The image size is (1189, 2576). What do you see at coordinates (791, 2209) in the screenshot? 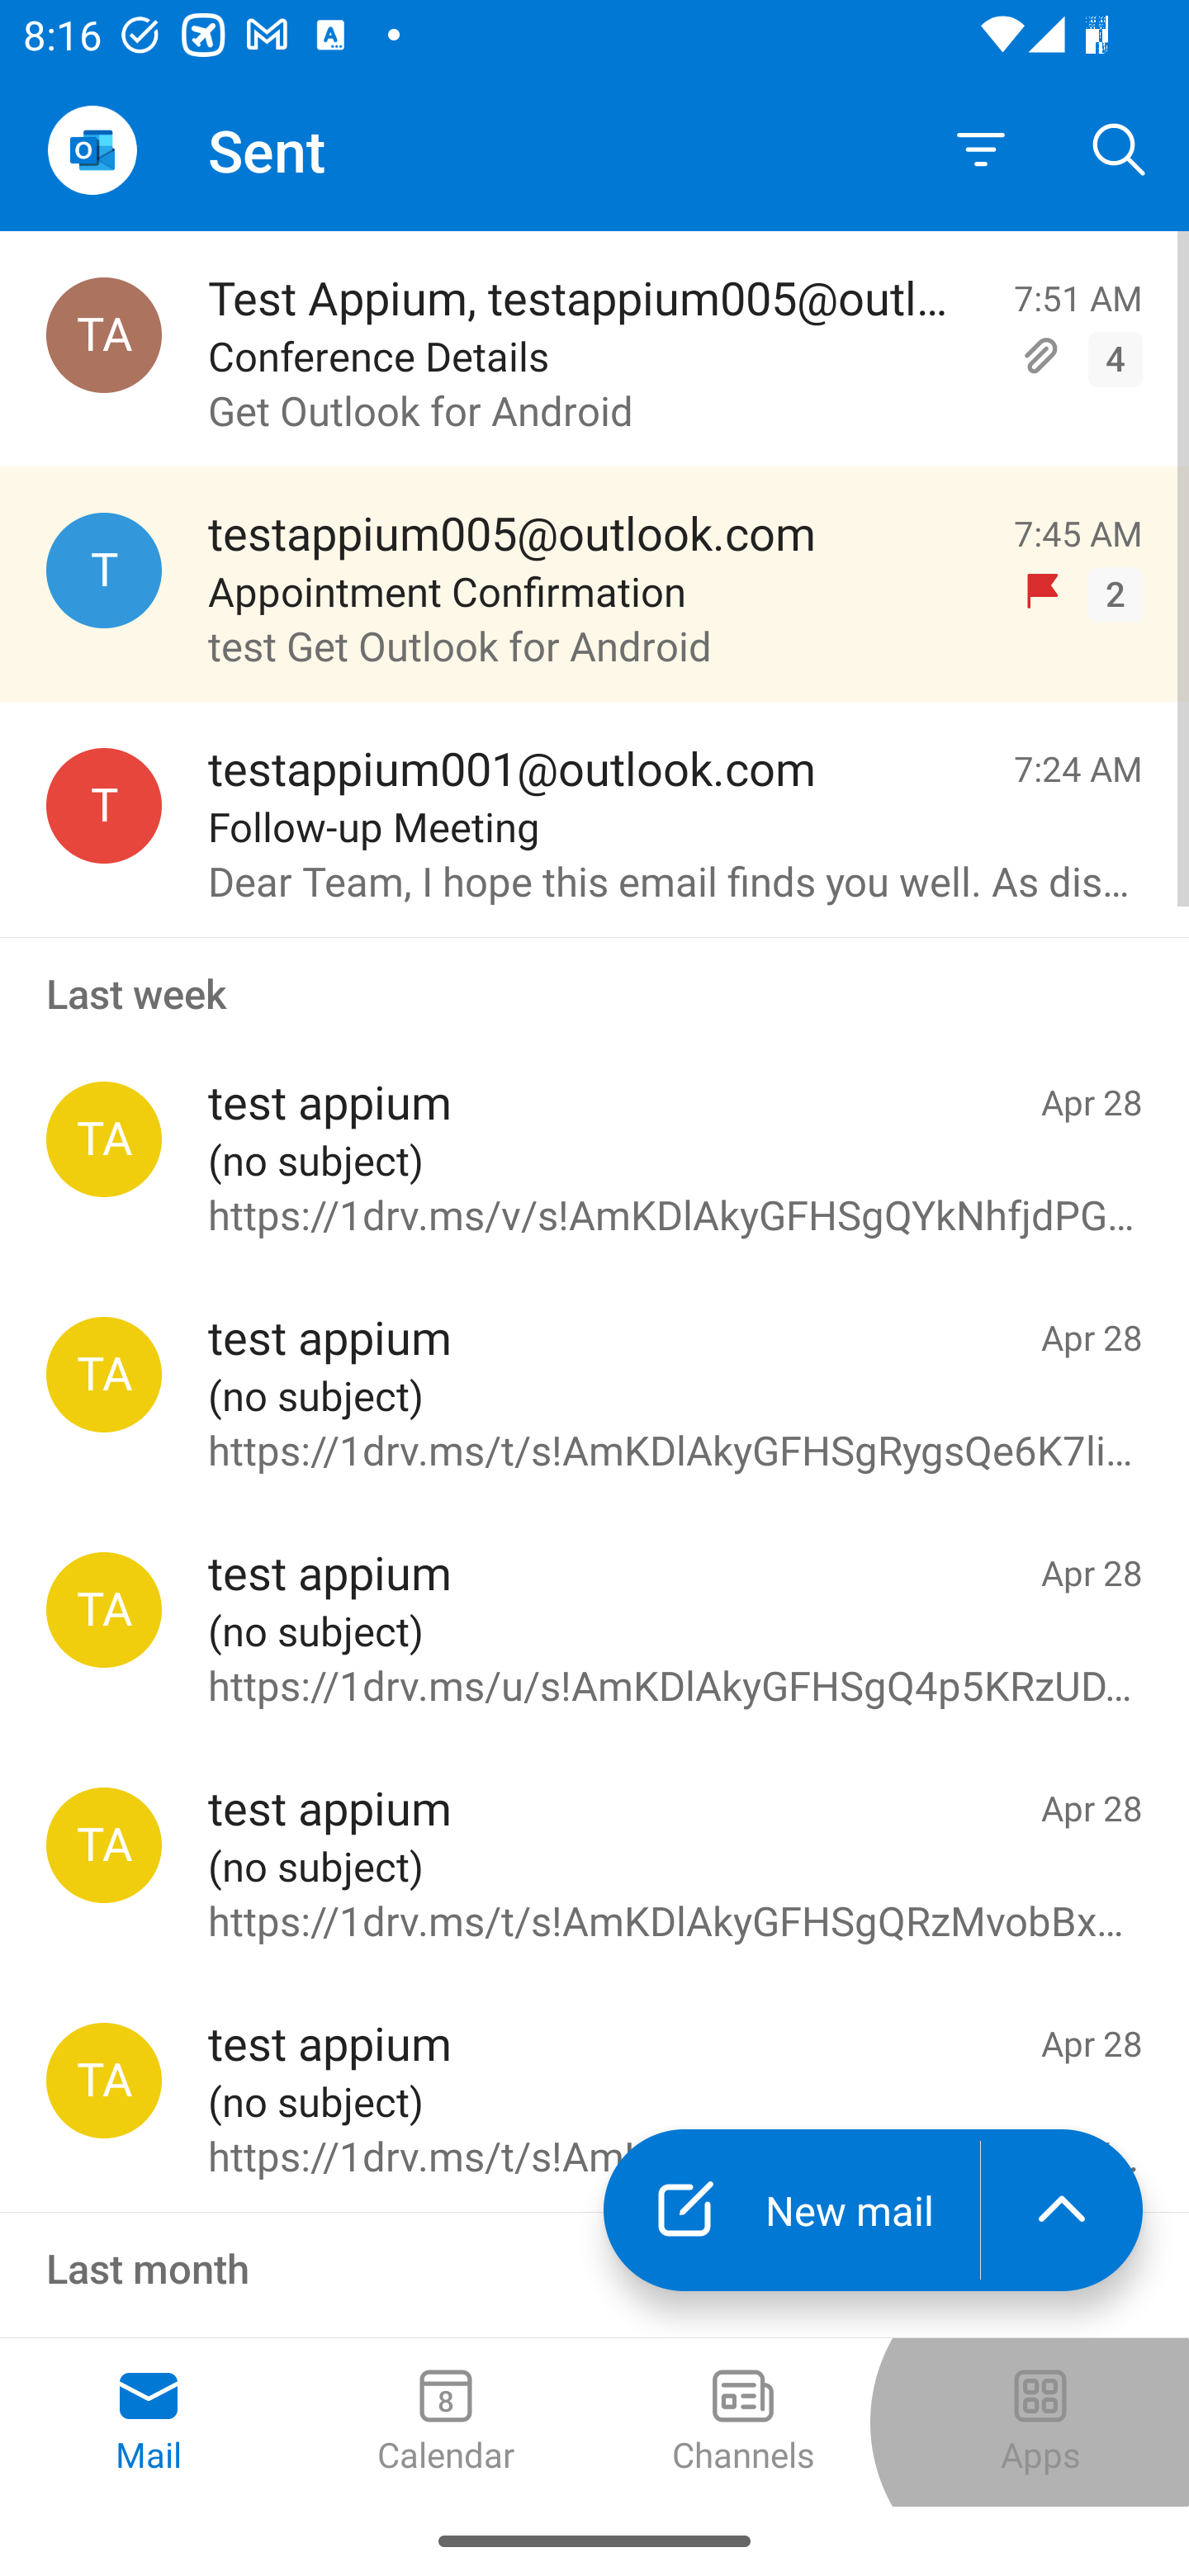
I see `New mail` at bounding box center [791, 2209].